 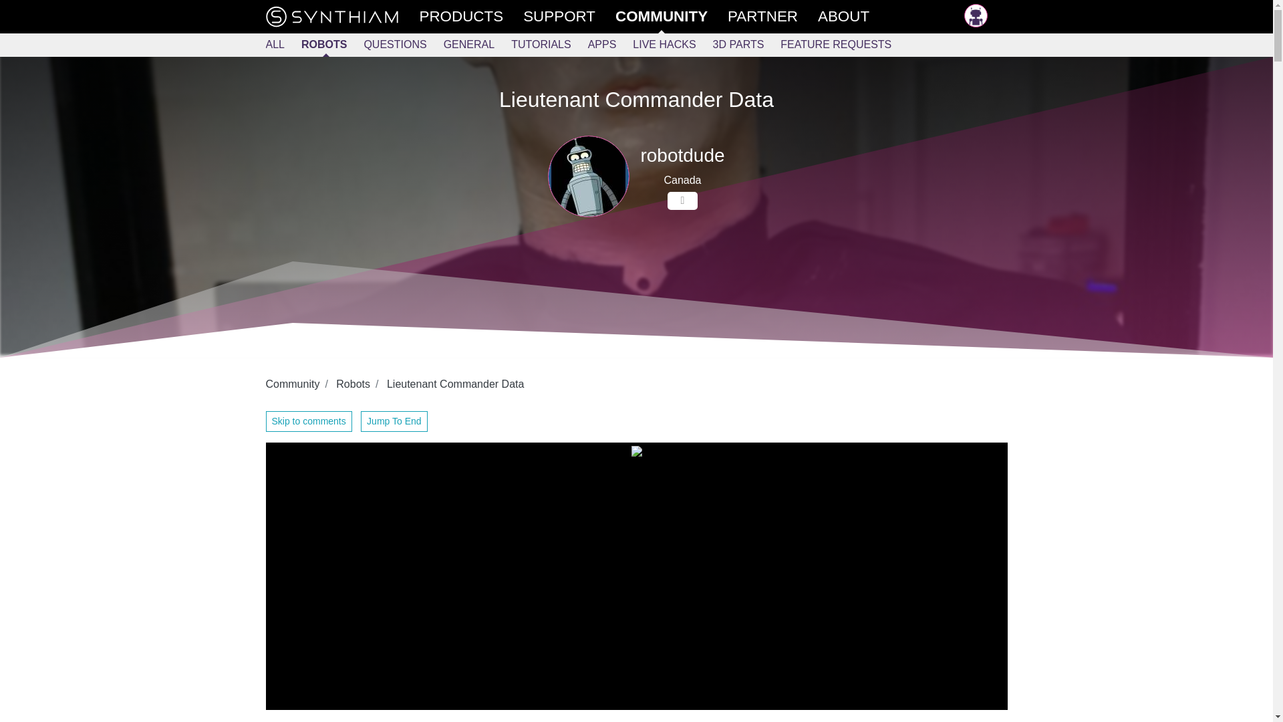 I want to click on ABOUT, so click(x=853, y=16).